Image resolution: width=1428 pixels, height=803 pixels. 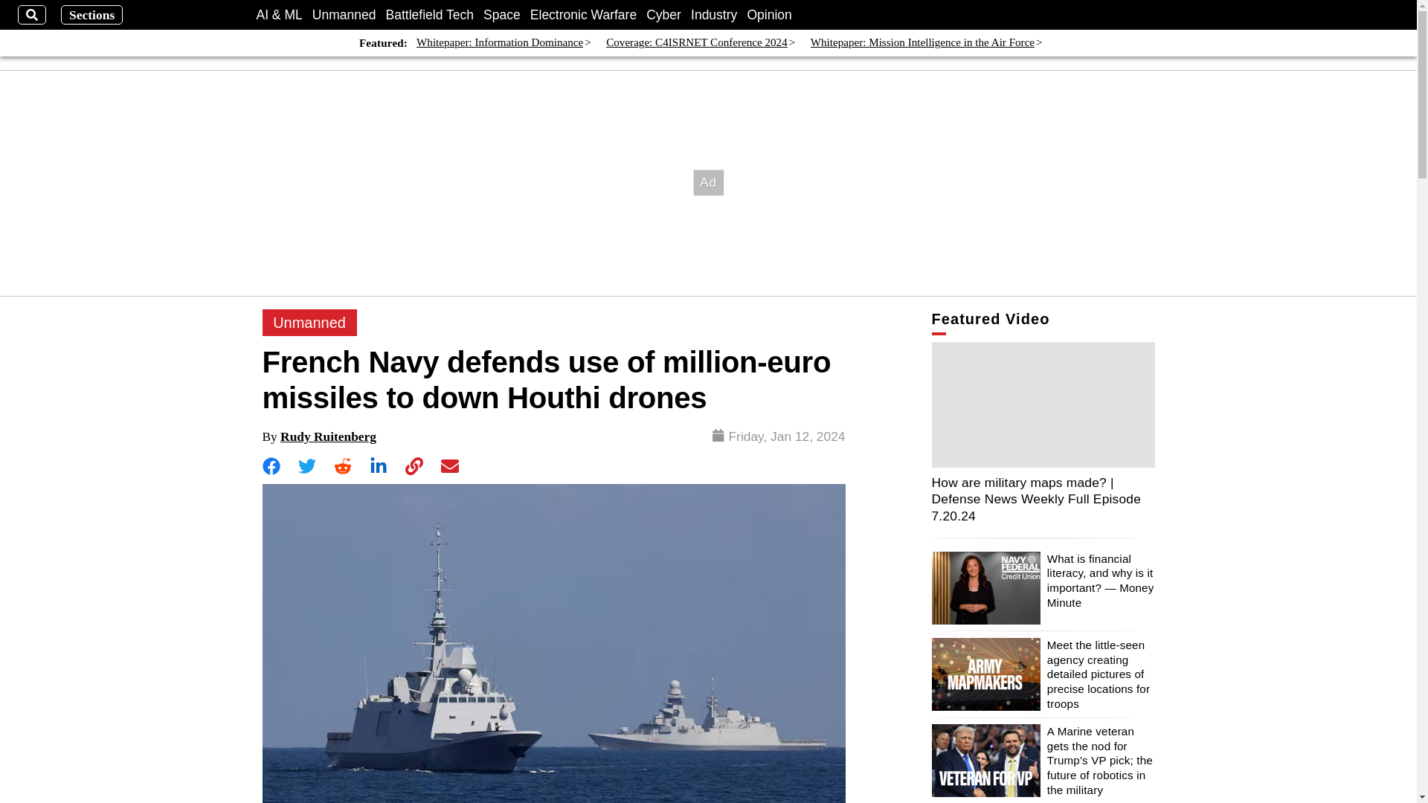 What do you see at coordinates (714, 15) in the screenshot?
I see `Industry` at bounding box center [714, 15].